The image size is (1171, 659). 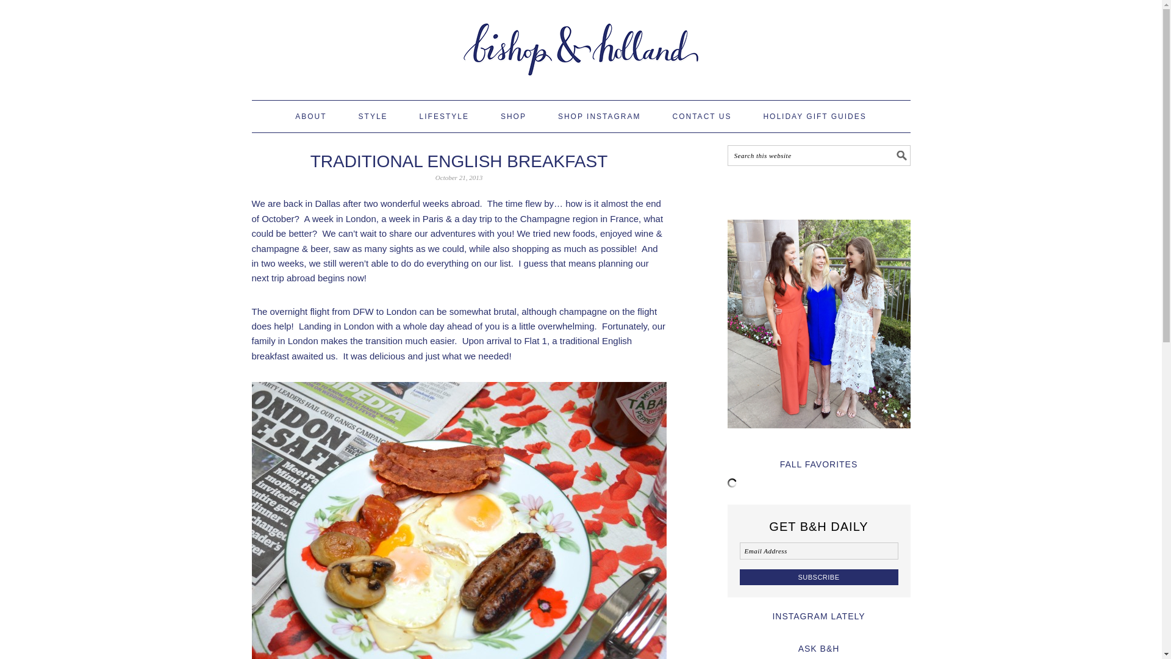 What do you see at coordinates (599, 117) in the screenshot?
I see `SHOP INSTAGRAM` at bounding box center [599, 117].